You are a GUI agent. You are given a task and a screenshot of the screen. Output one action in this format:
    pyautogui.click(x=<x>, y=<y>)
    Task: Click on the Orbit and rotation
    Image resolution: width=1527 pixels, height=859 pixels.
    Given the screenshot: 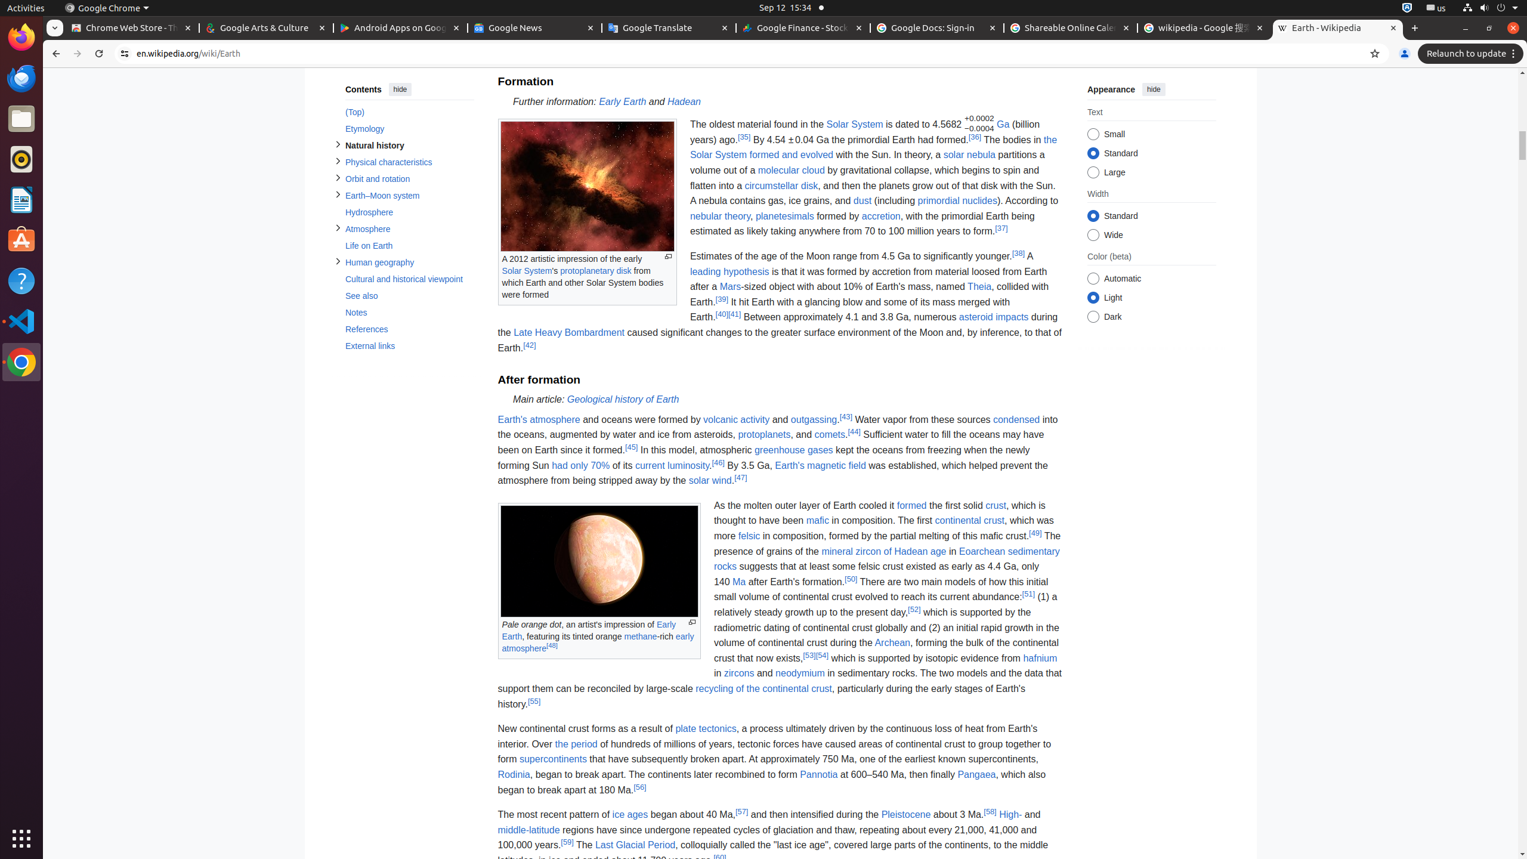 What is the action you would take?
    pyautogui.click(x=409, y=179)
    